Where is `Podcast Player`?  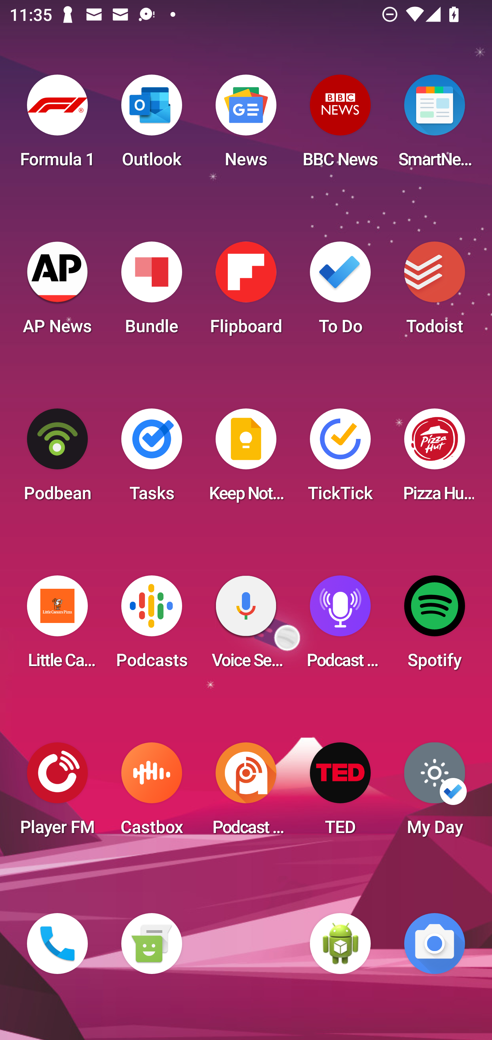
Podcast Player is located at coordinates (340, 626).